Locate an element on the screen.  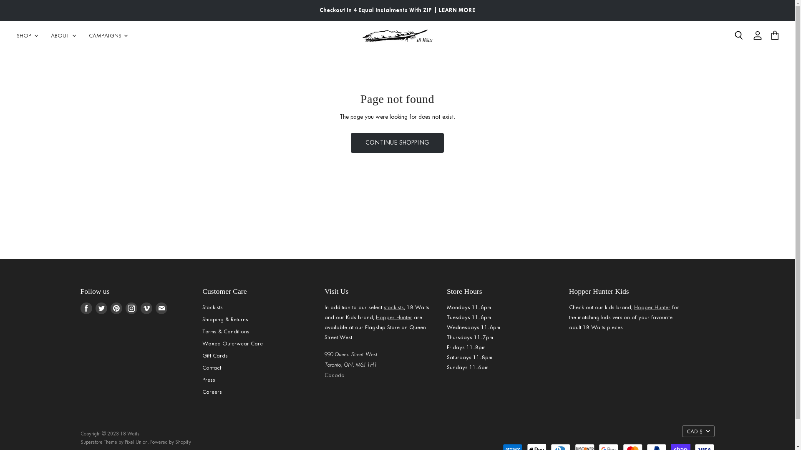
CONTINUE SHOPPING is located at coordinates (397, 143).